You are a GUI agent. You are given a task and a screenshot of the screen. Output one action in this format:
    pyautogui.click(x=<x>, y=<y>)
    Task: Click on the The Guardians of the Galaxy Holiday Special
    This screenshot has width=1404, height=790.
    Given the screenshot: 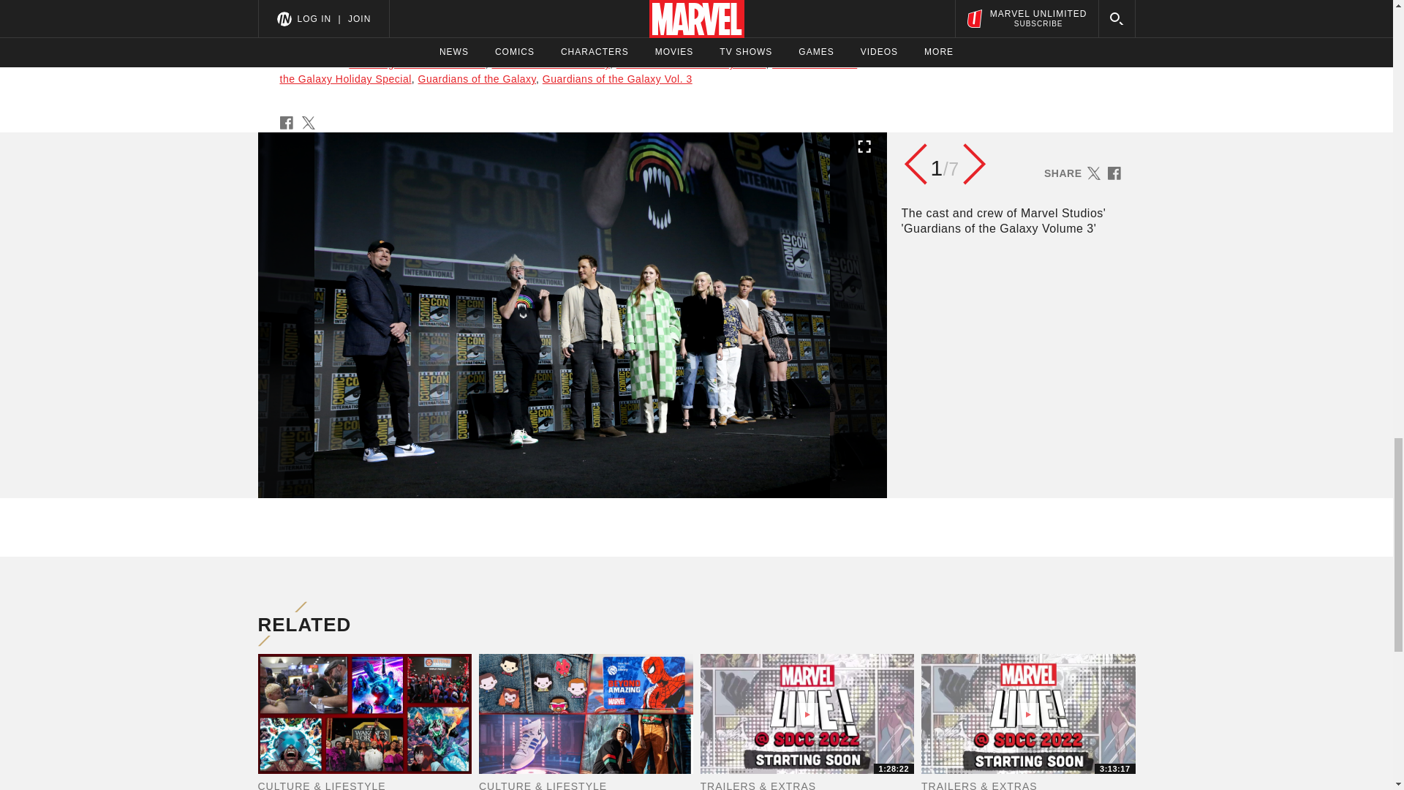 What is the action you would take?
    pyautogui.click(x=567, y=70)
    